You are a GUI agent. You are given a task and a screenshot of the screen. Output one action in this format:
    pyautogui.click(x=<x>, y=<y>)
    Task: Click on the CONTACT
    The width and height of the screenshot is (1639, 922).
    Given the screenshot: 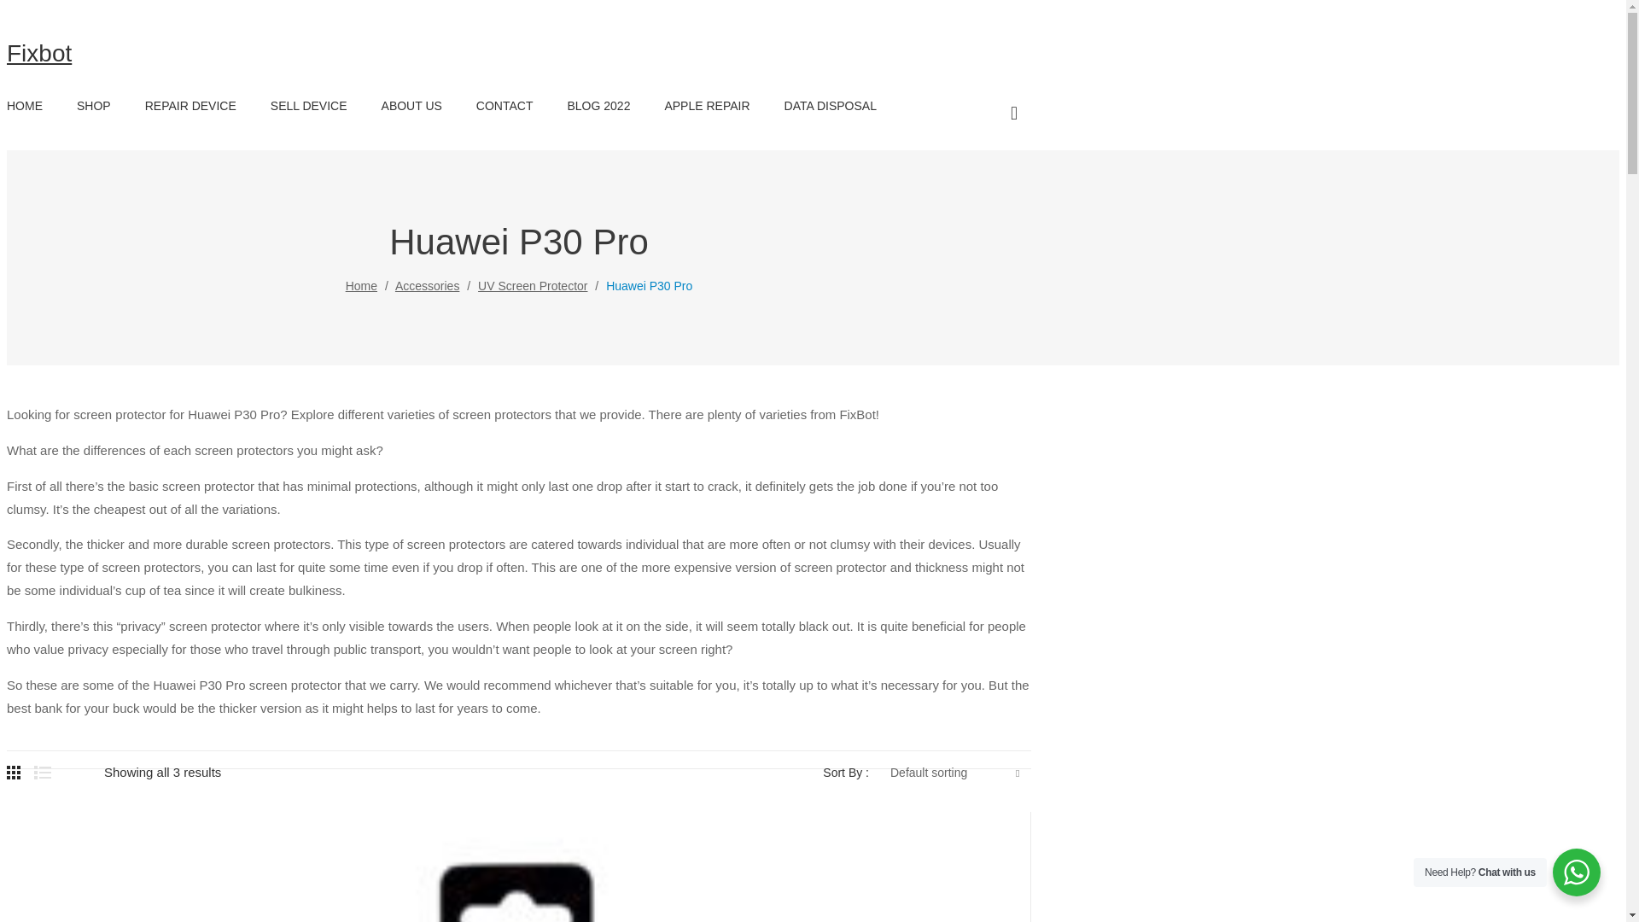 What is the action you would take?
    pyautogui.click(x=505, y=106)
    